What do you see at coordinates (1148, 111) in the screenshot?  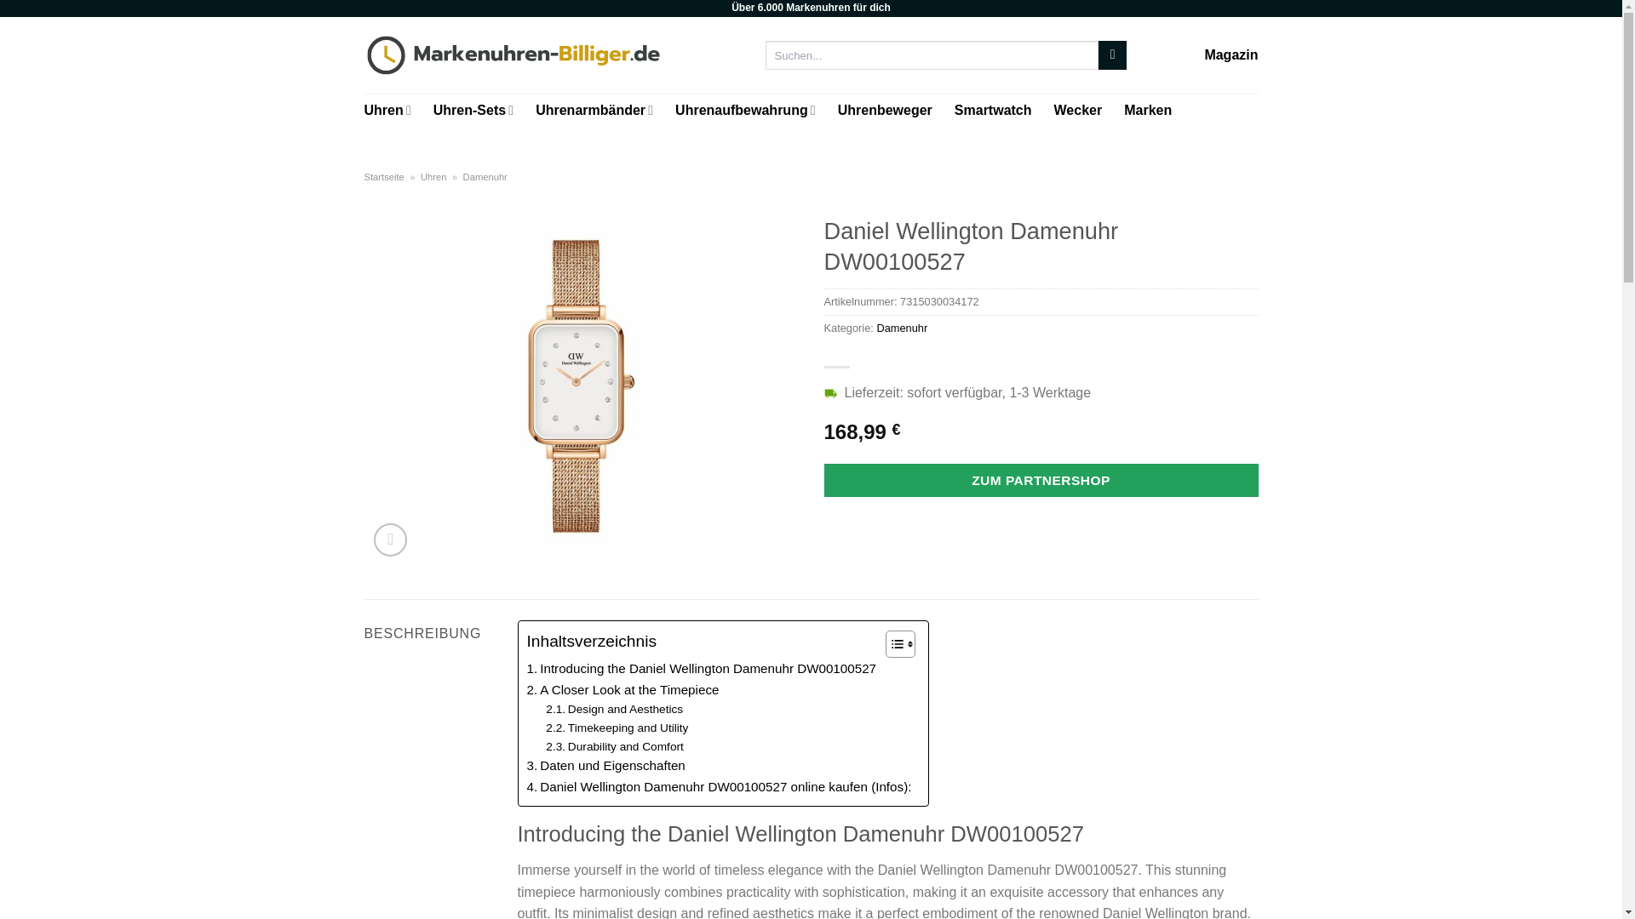 I see `Marken` at bounding box center [1148, 111].